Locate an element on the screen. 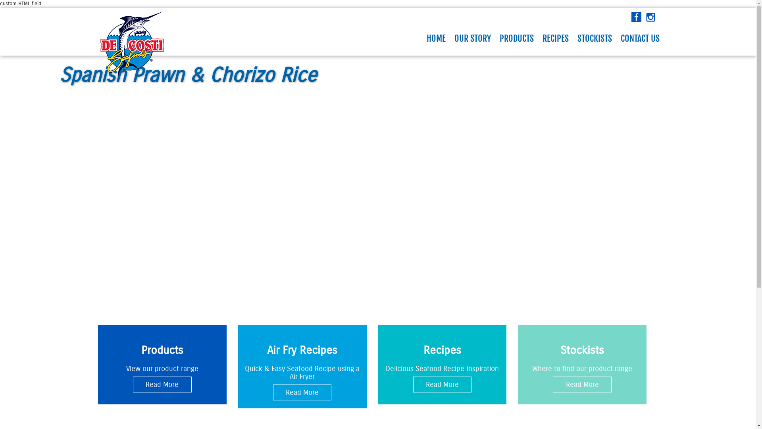 This screenshot has width=762, height=429. Stockists
Where to find our product range
Read More is located at coordinates (582, 365).